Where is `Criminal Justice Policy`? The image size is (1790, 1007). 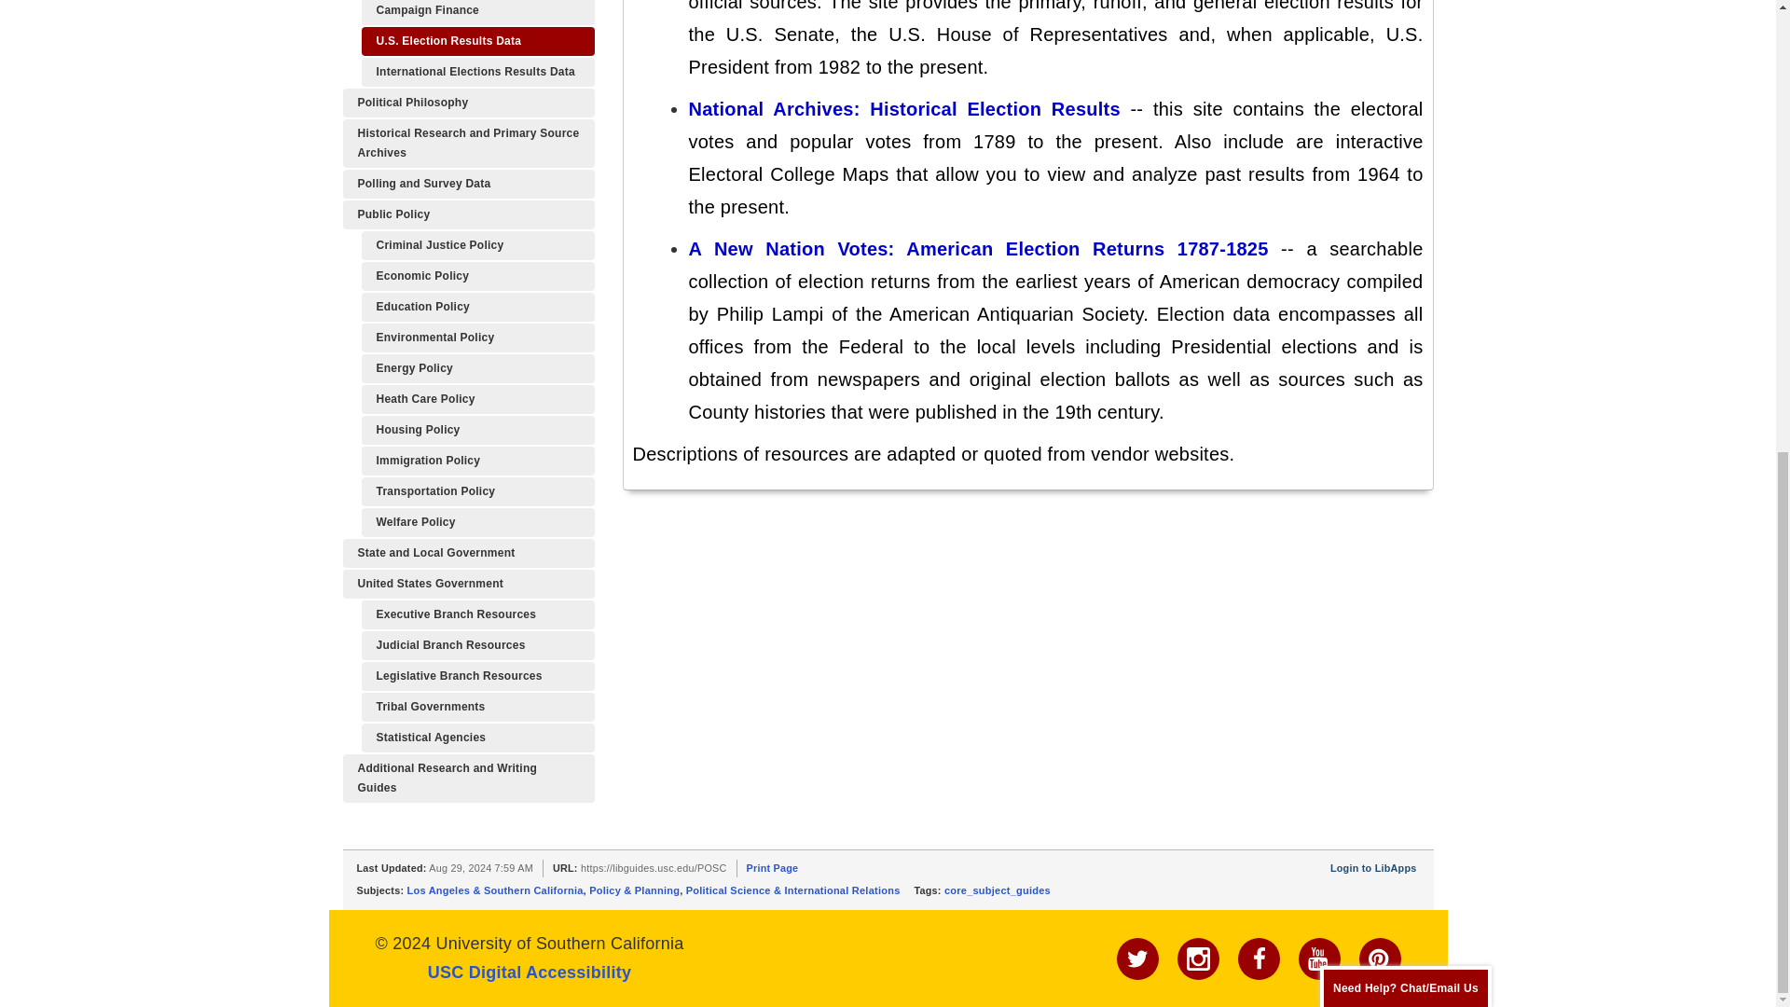 Criminal Justice Policy is located at coordinates (477, 245).